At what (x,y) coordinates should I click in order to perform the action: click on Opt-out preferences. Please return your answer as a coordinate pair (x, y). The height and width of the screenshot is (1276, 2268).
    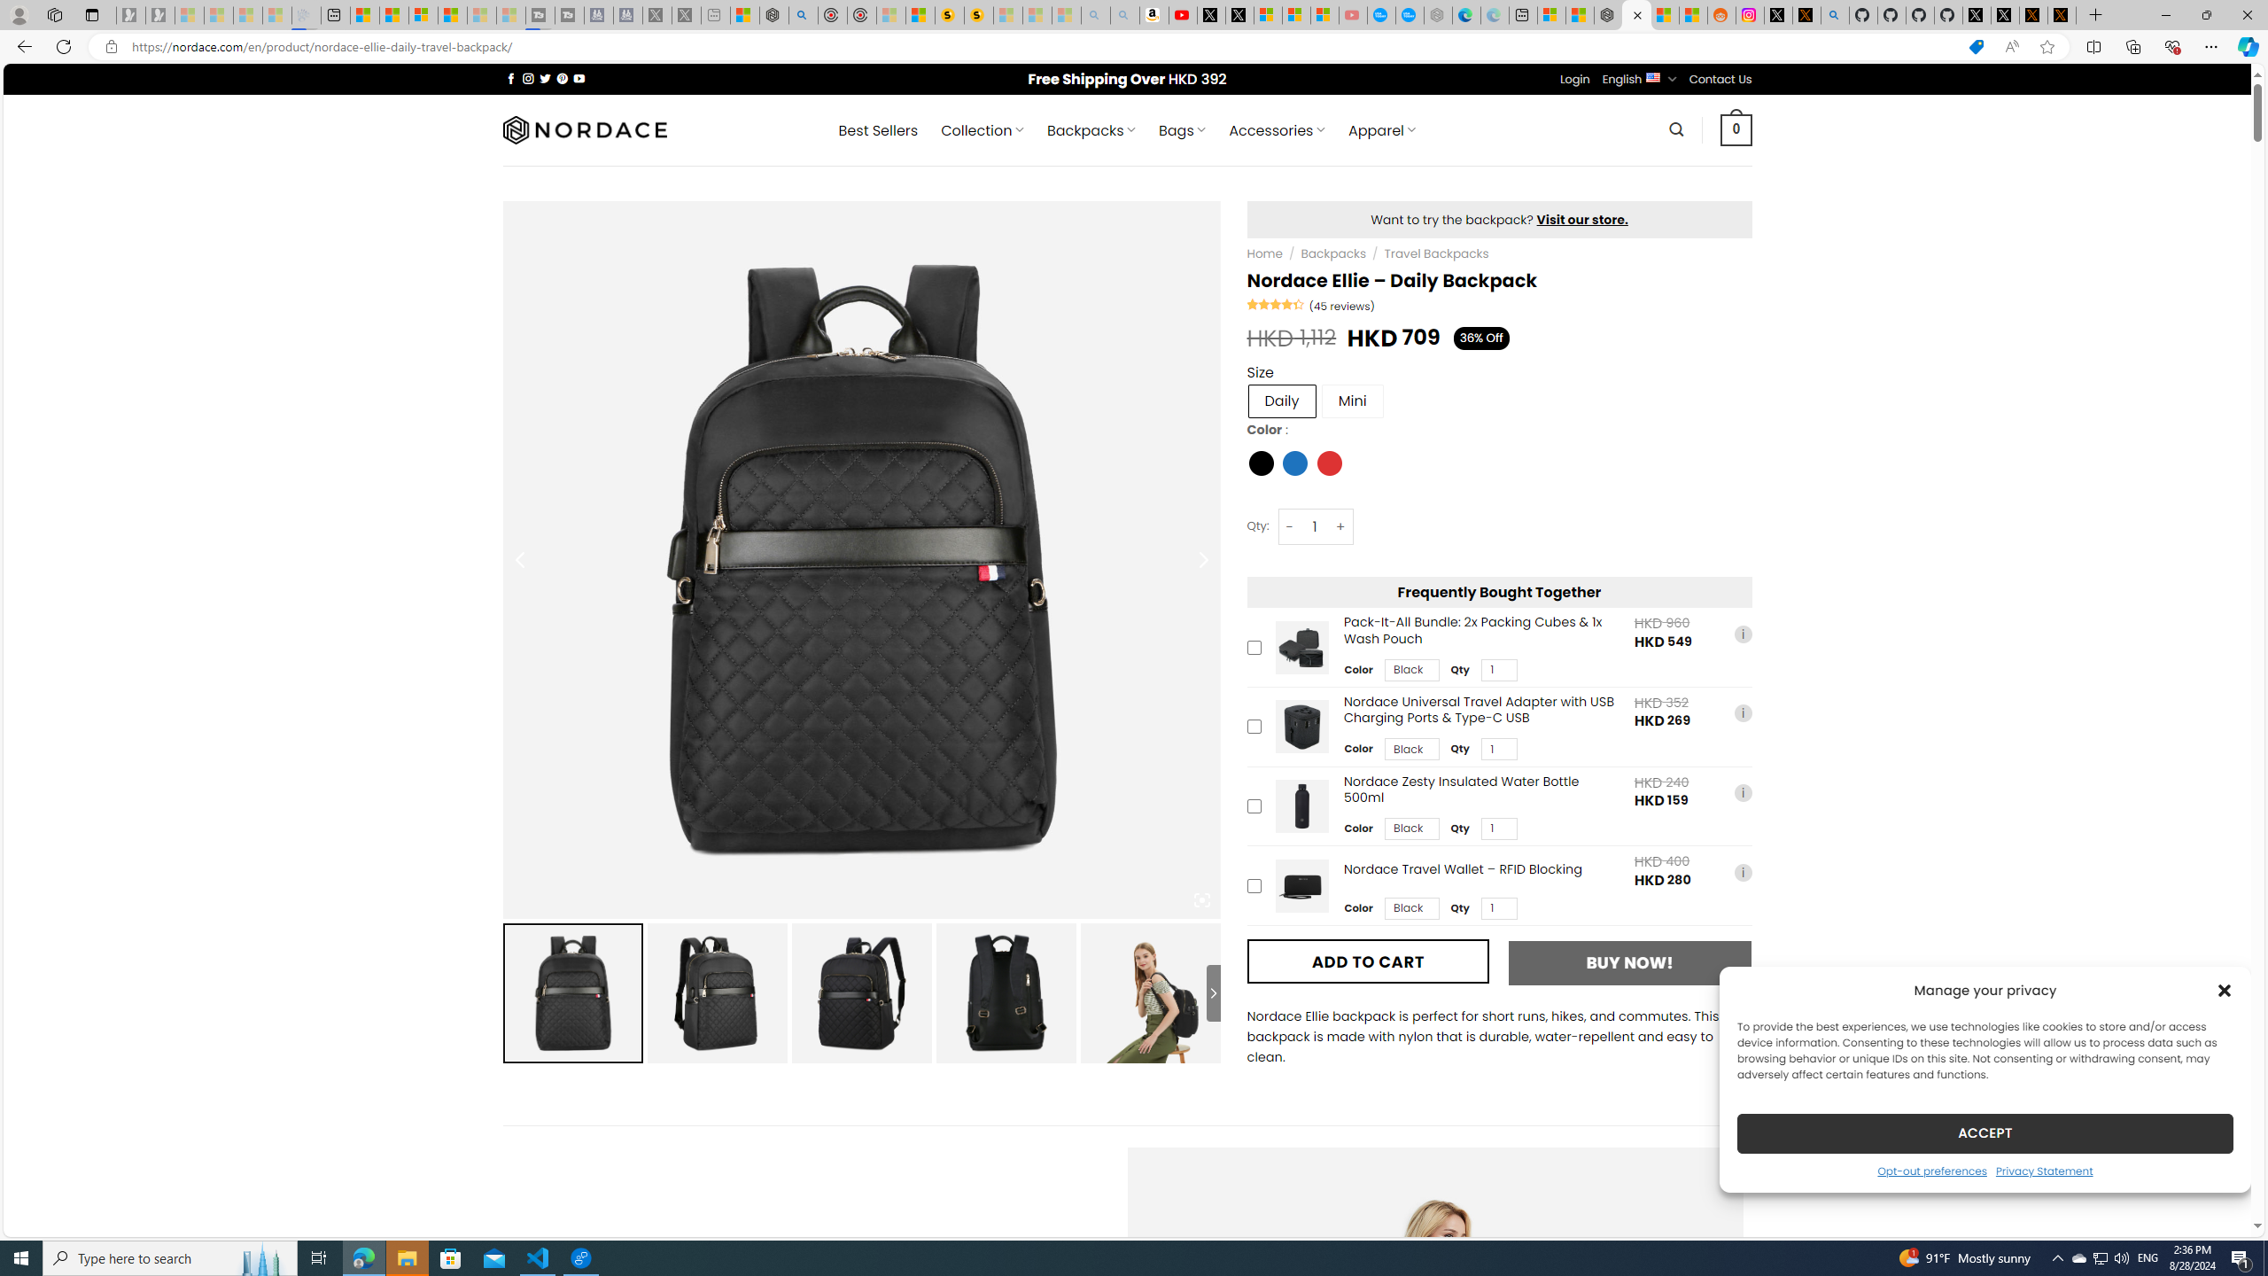
    Looking at the image, I should click on (1931, 1170).